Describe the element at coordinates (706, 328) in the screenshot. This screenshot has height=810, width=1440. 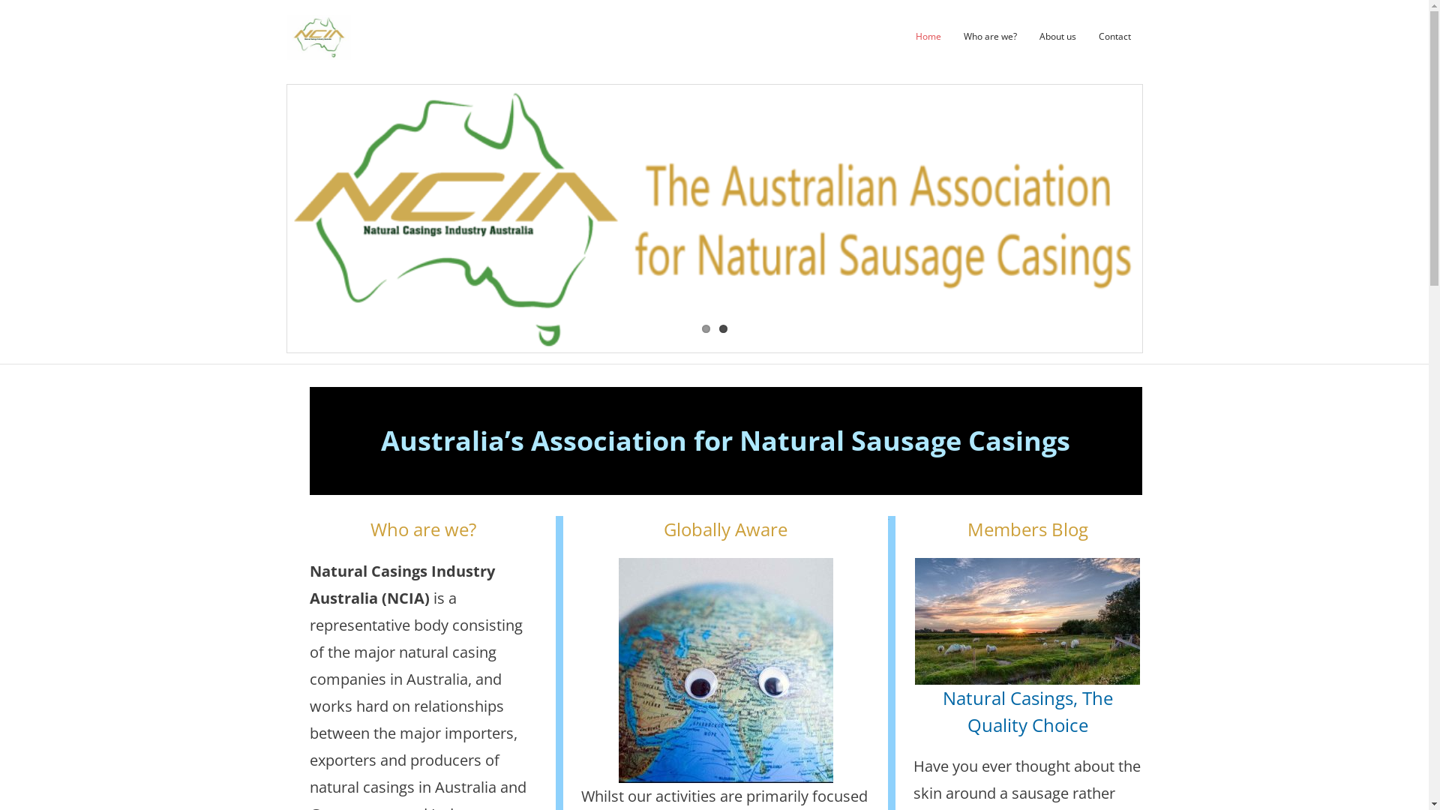
I see `1` at that location.